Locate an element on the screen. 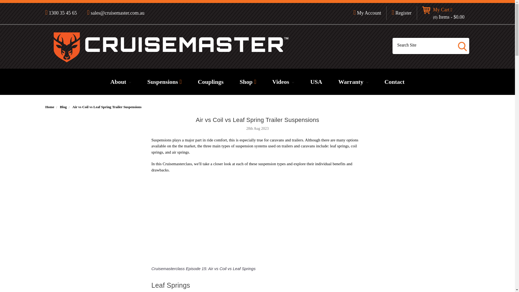 The height and width of the screenshot is (292, 519). 1300 35 45 65 is located at coordinates (64, 13).